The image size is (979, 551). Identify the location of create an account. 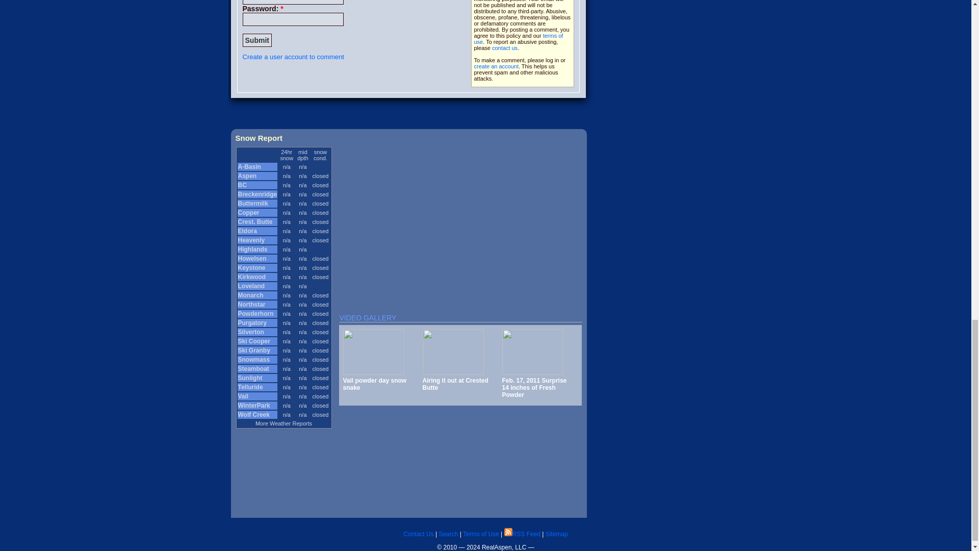
(496, 66).